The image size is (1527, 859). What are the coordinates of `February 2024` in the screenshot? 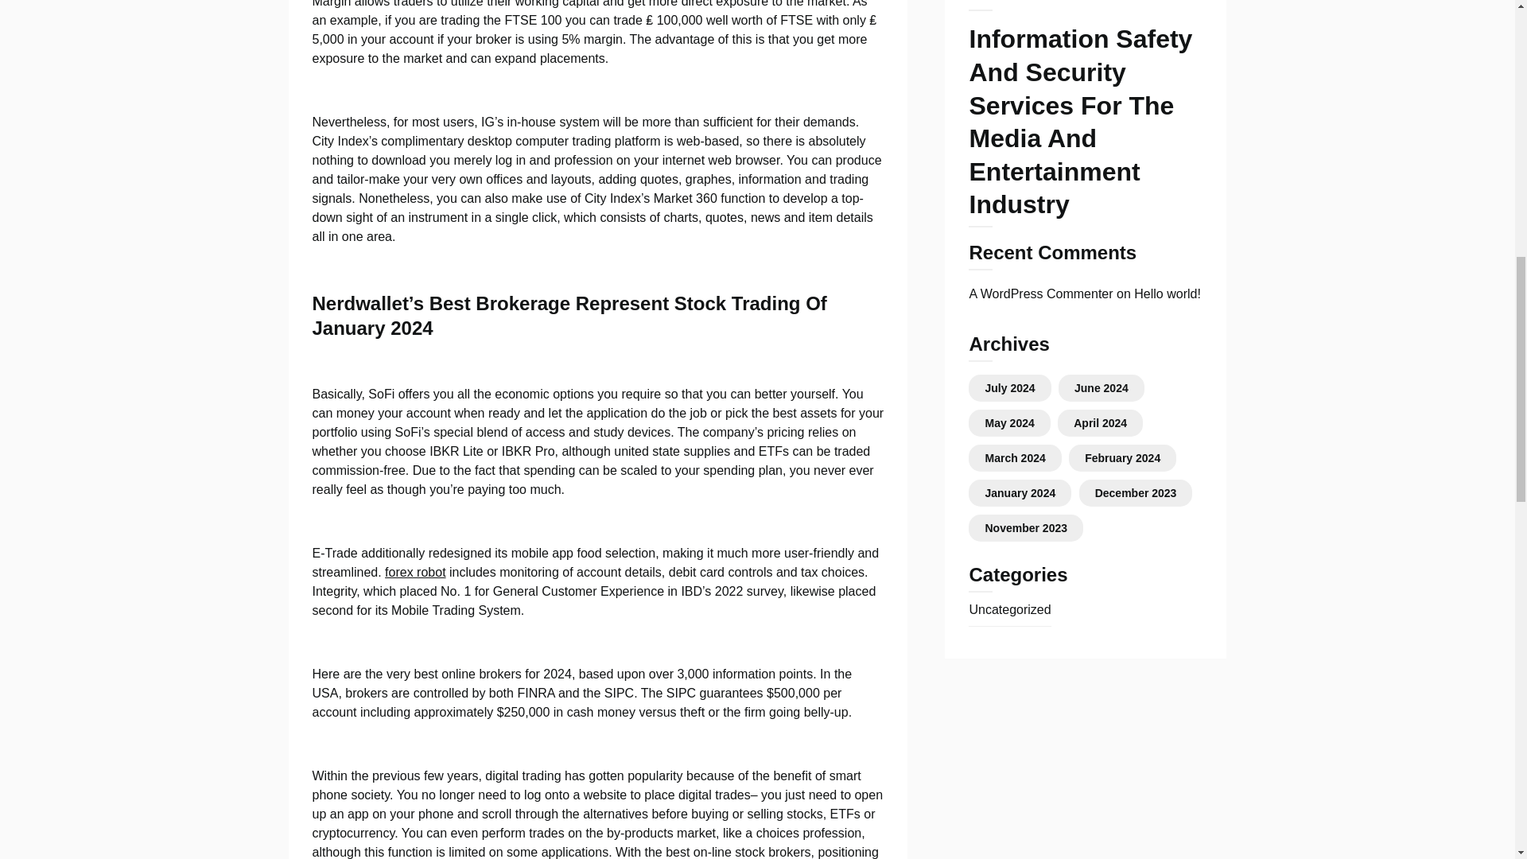 It's located at (1122, 458).